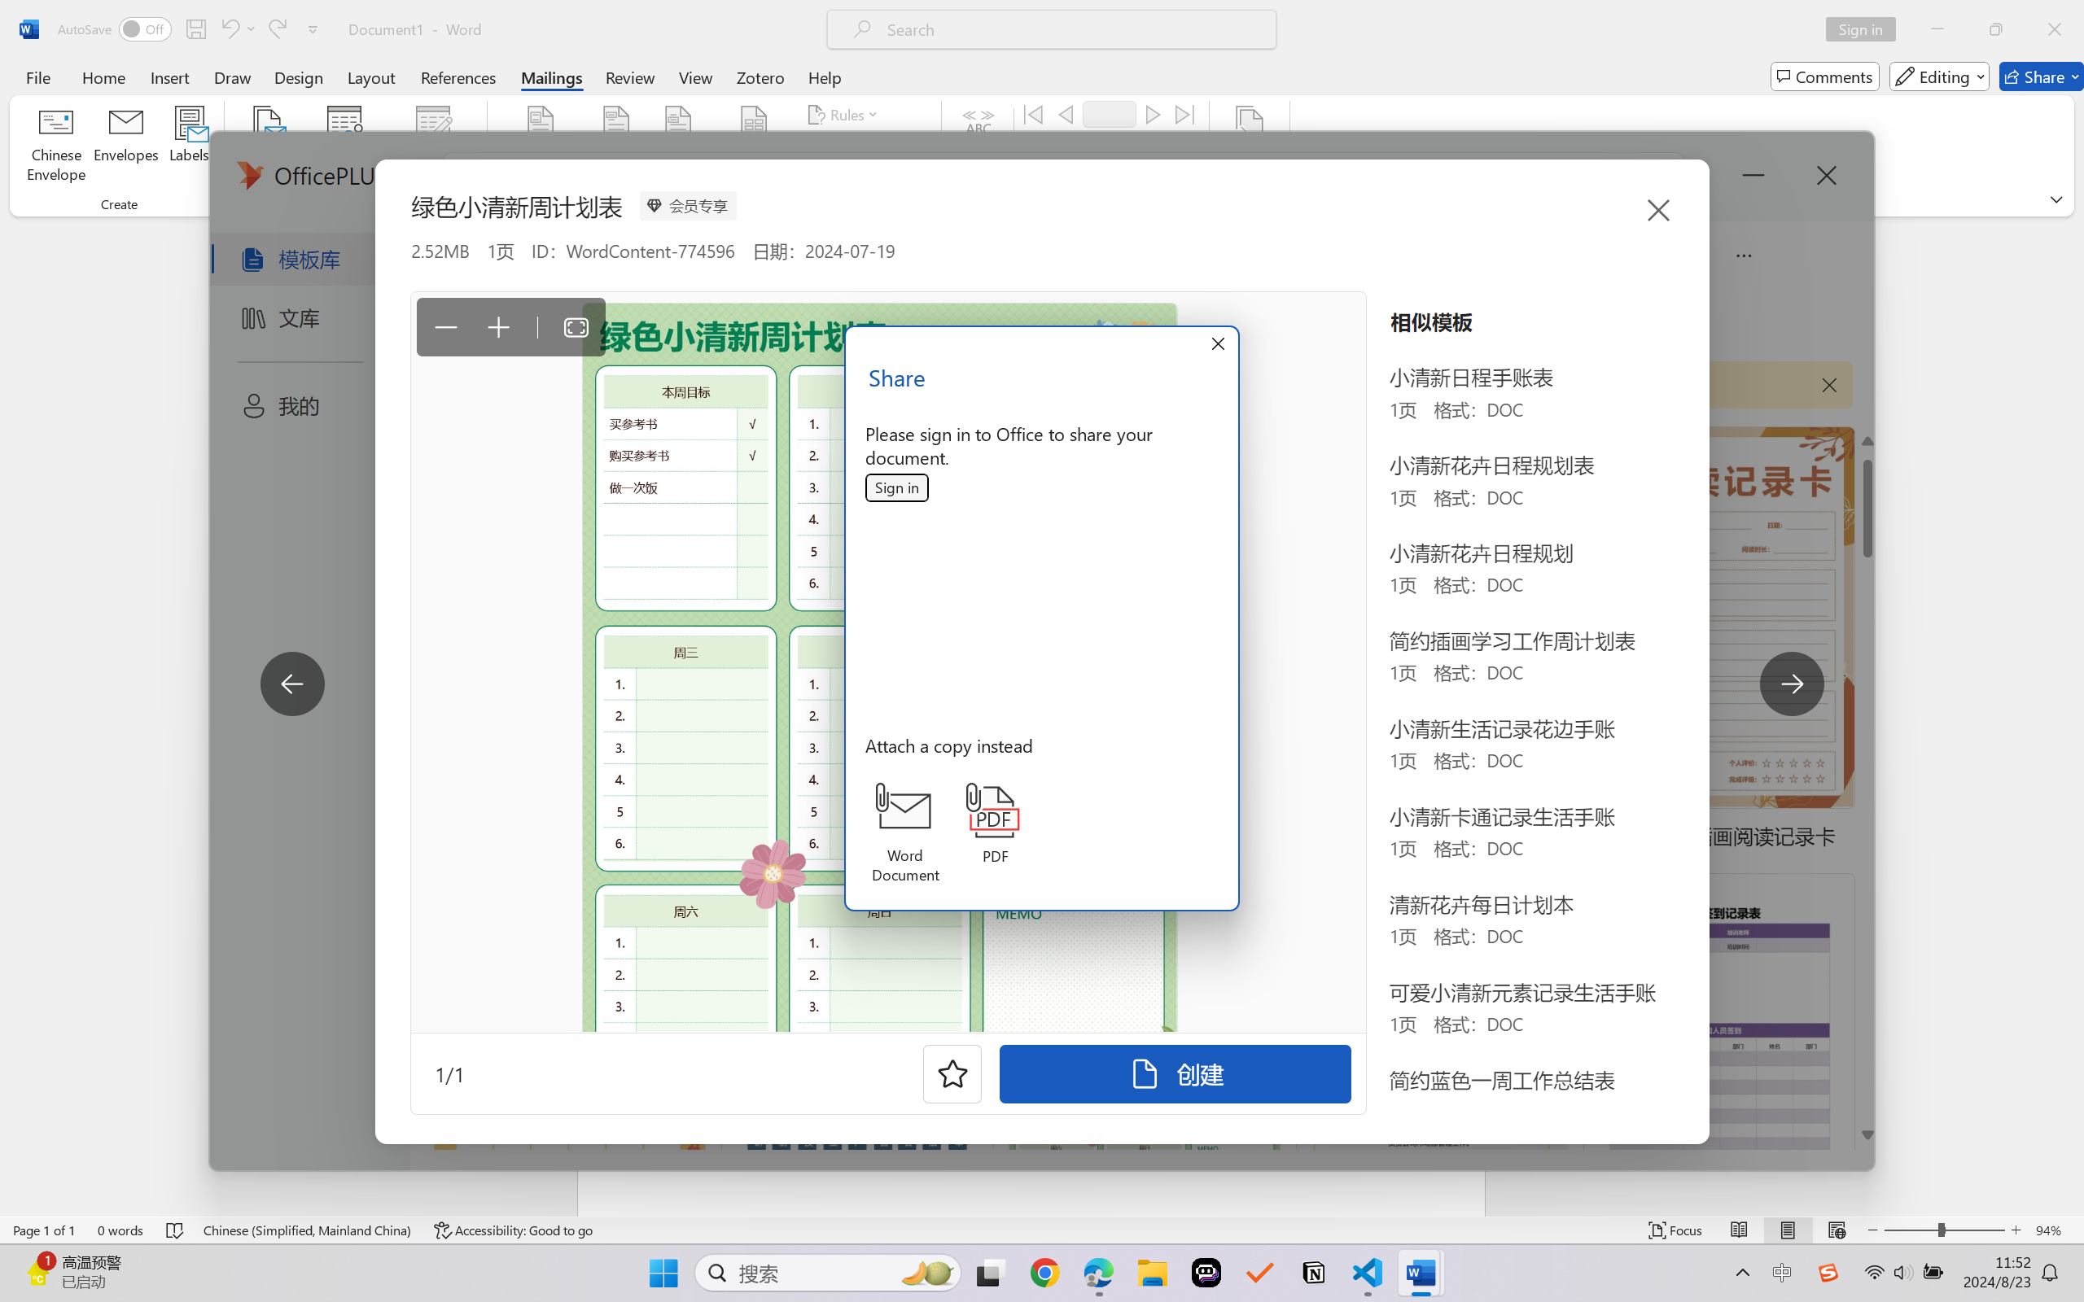  What do you see at coordinates (1249, 146) in the screenshot?
I see `Finish & Merge` at bounding box center [1249, 146].